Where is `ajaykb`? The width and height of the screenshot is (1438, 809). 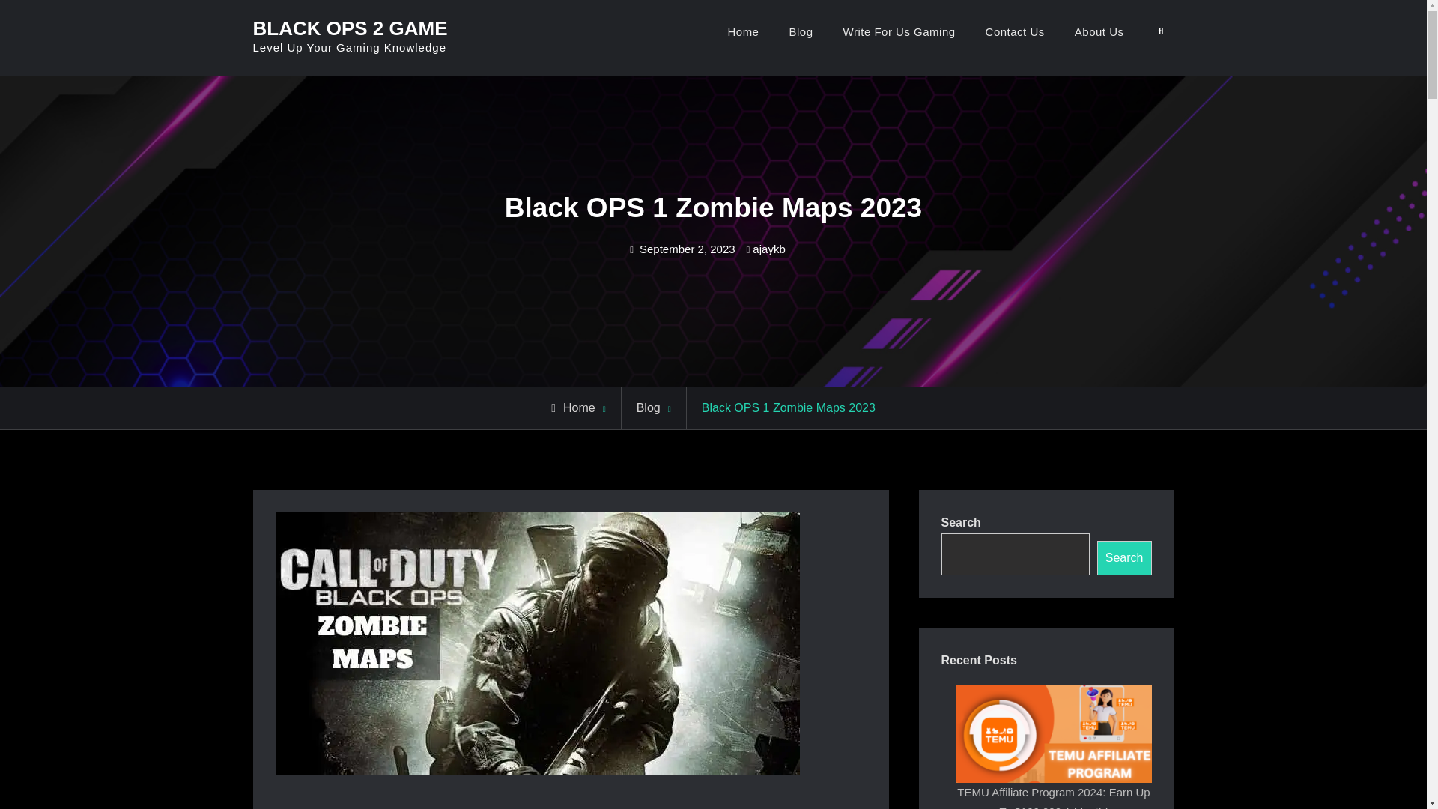
ajaykb is located at coordinates (768, 249).